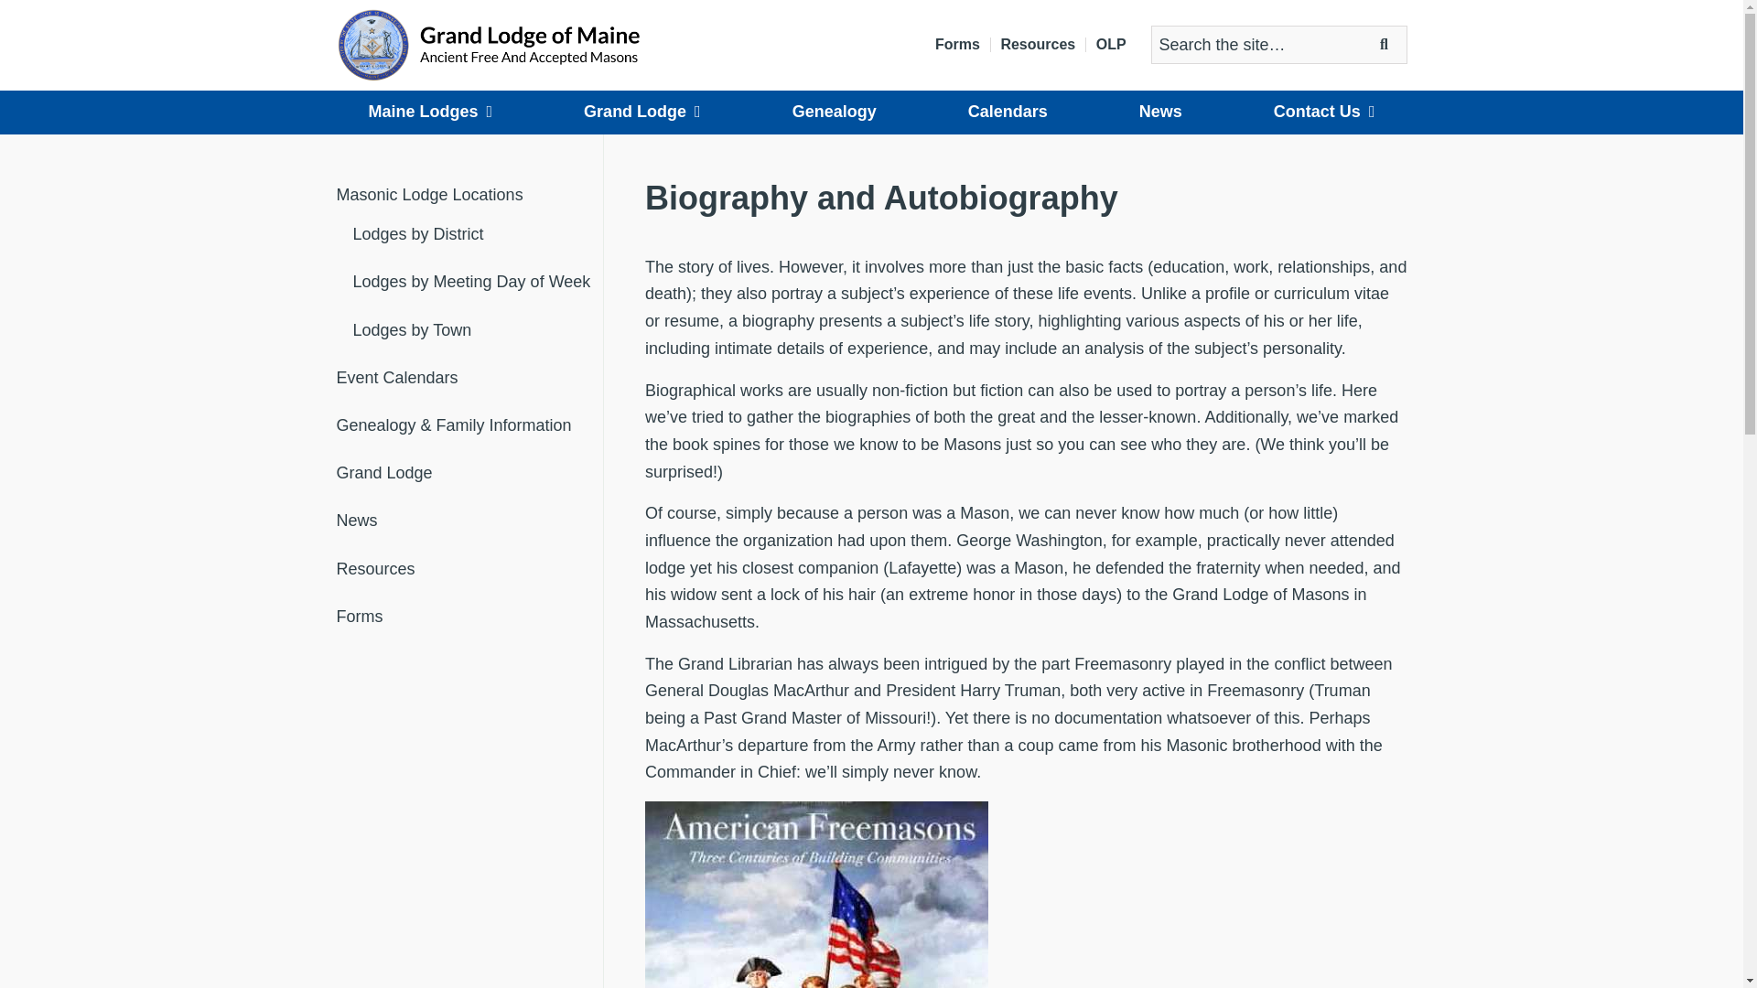 This screenshot has height=988, width=1757. What do you see at coordinates (1160, 112) in the screenshot?
I see `News` at bounding box center [1160, 112].